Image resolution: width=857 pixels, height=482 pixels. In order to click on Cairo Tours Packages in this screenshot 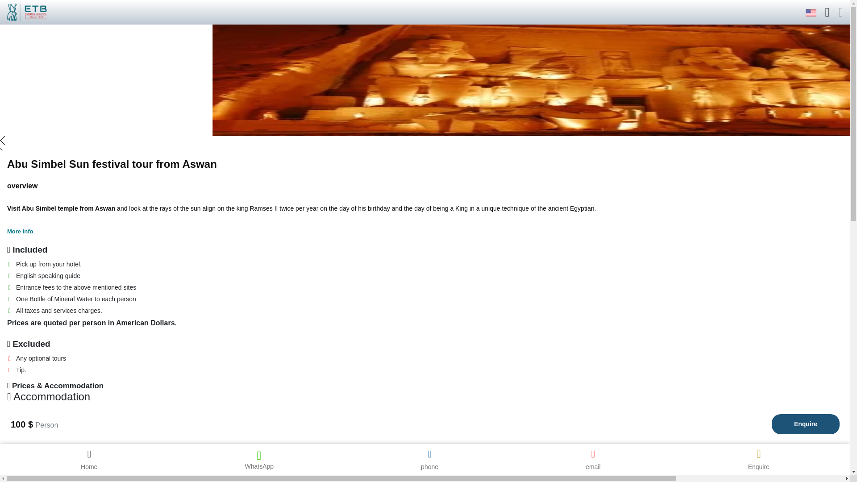, I will do `click(114, 405)`.